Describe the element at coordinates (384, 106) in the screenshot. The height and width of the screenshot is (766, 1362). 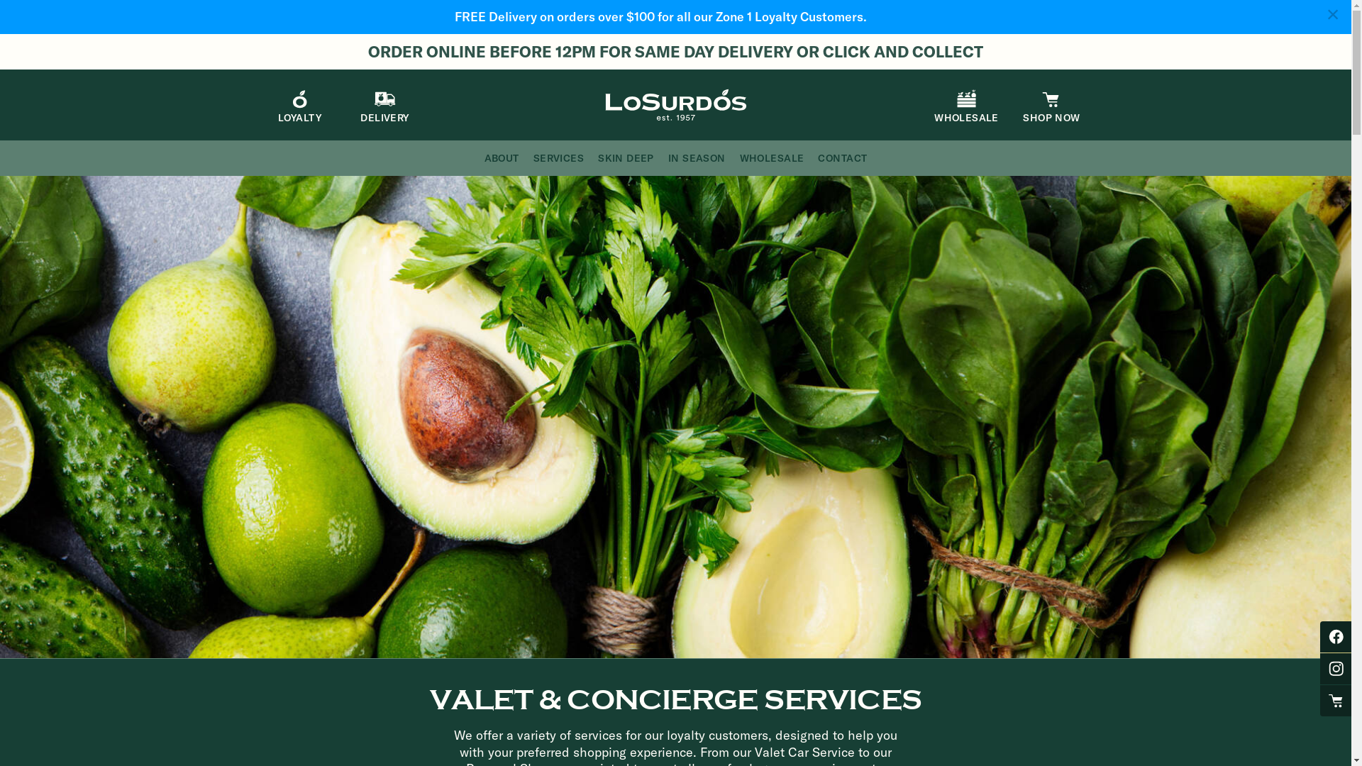
I see `DELIVERY` at that location.